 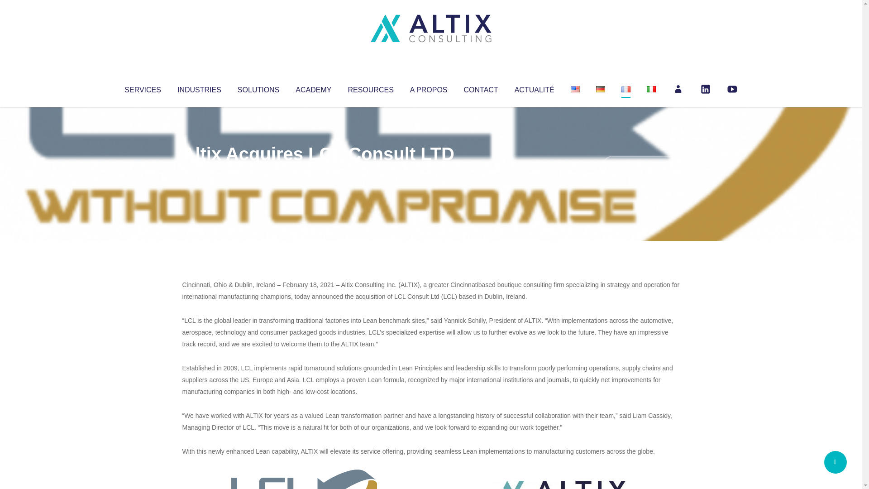 What do you see at coordinates (316, 172) in the screenshot?
I see `Uncategorized` at bounding box center [316, 172].